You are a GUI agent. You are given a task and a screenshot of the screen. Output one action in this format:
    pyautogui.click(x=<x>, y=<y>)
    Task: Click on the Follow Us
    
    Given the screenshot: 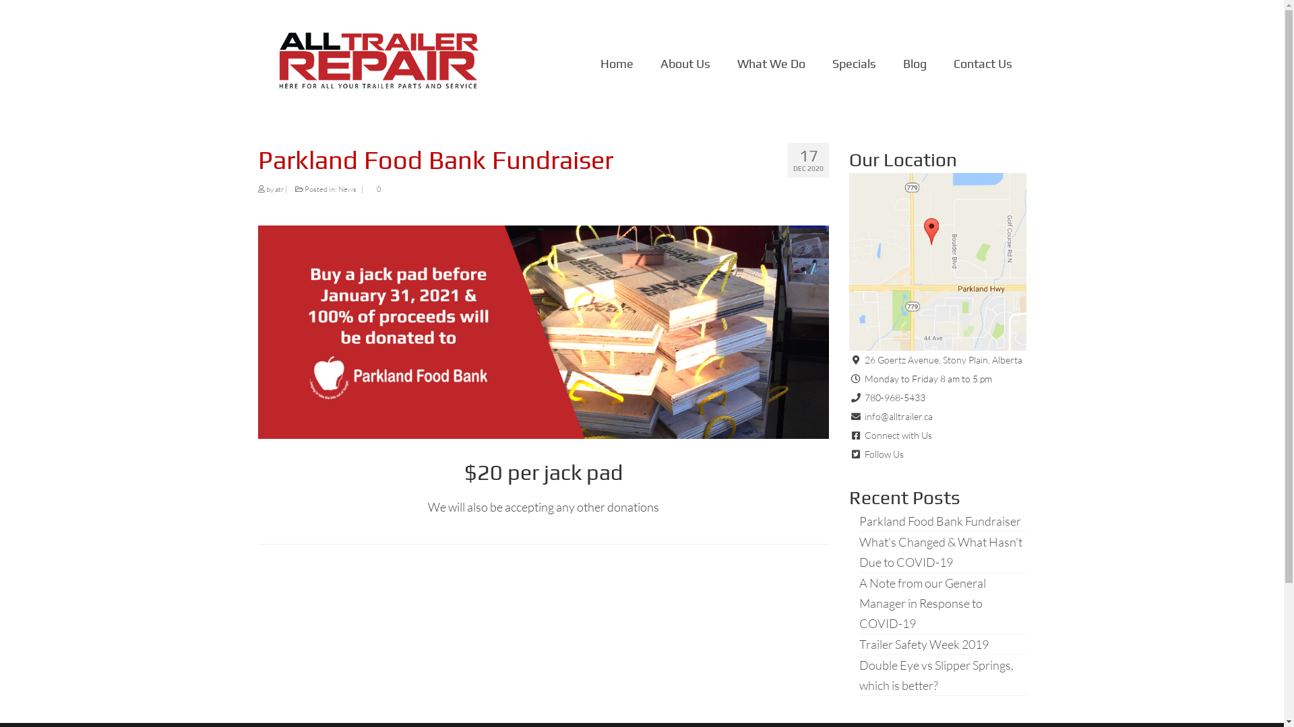 What is the action you would take?
    pyautogui.click(x=884, y=454)
    